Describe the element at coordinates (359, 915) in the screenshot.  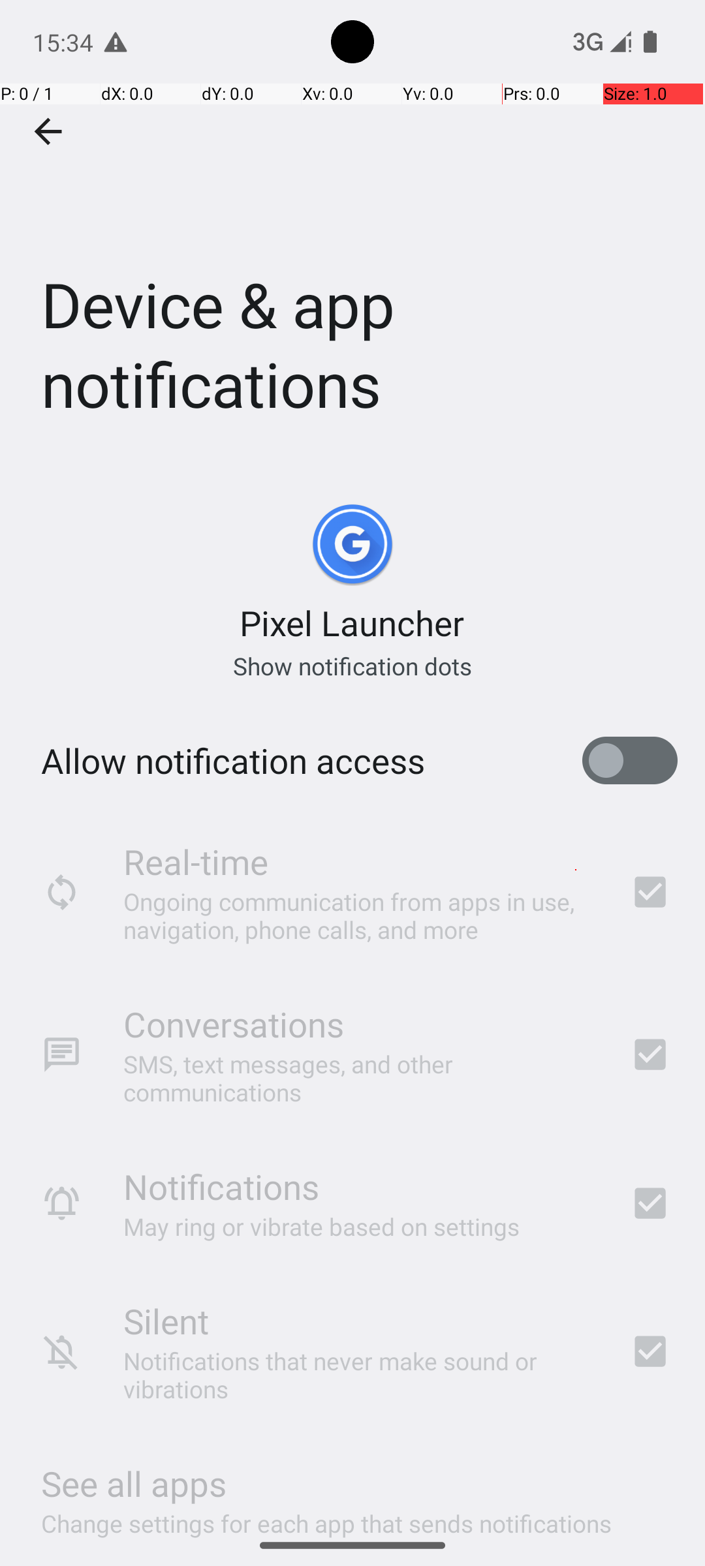
I see `Ongoing communication from apps in use, navigation, phone calls, and more` at that location.